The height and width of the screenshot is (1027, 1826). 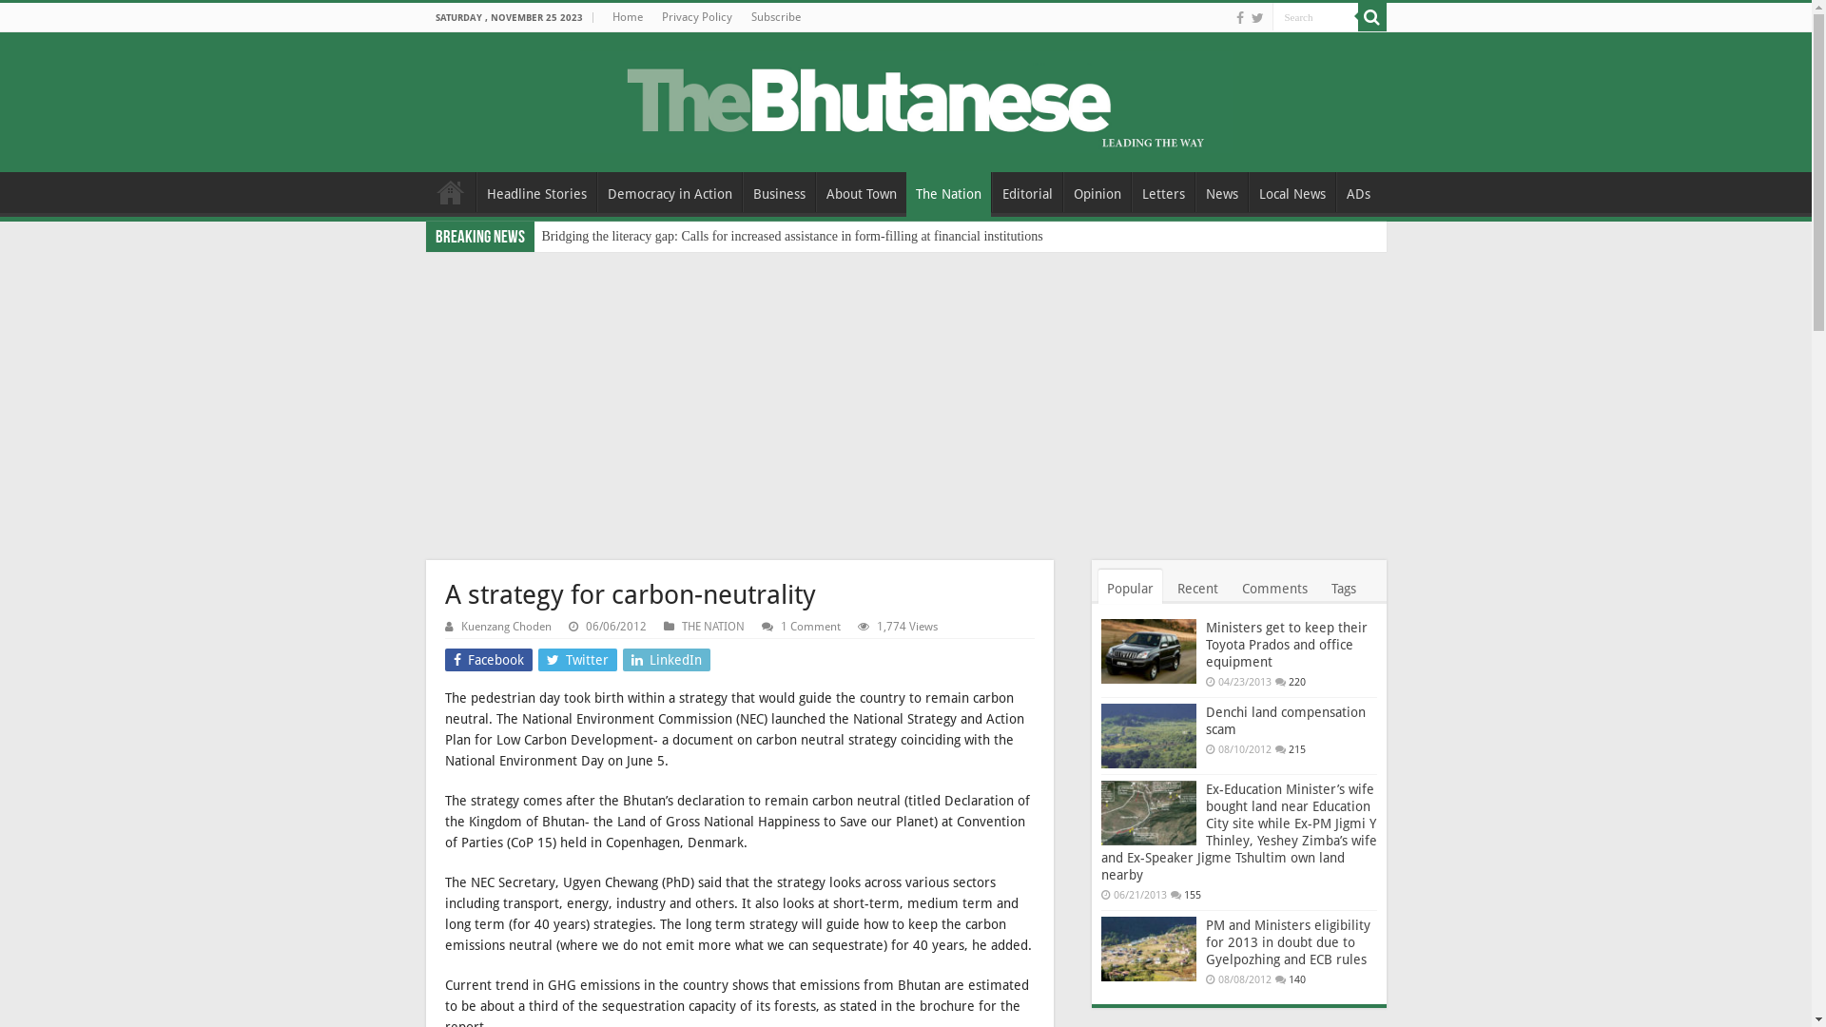 What do you see at coordinates (578, 660) in the screenshot?
I see `Twitter` at bounding box center [578, 660].